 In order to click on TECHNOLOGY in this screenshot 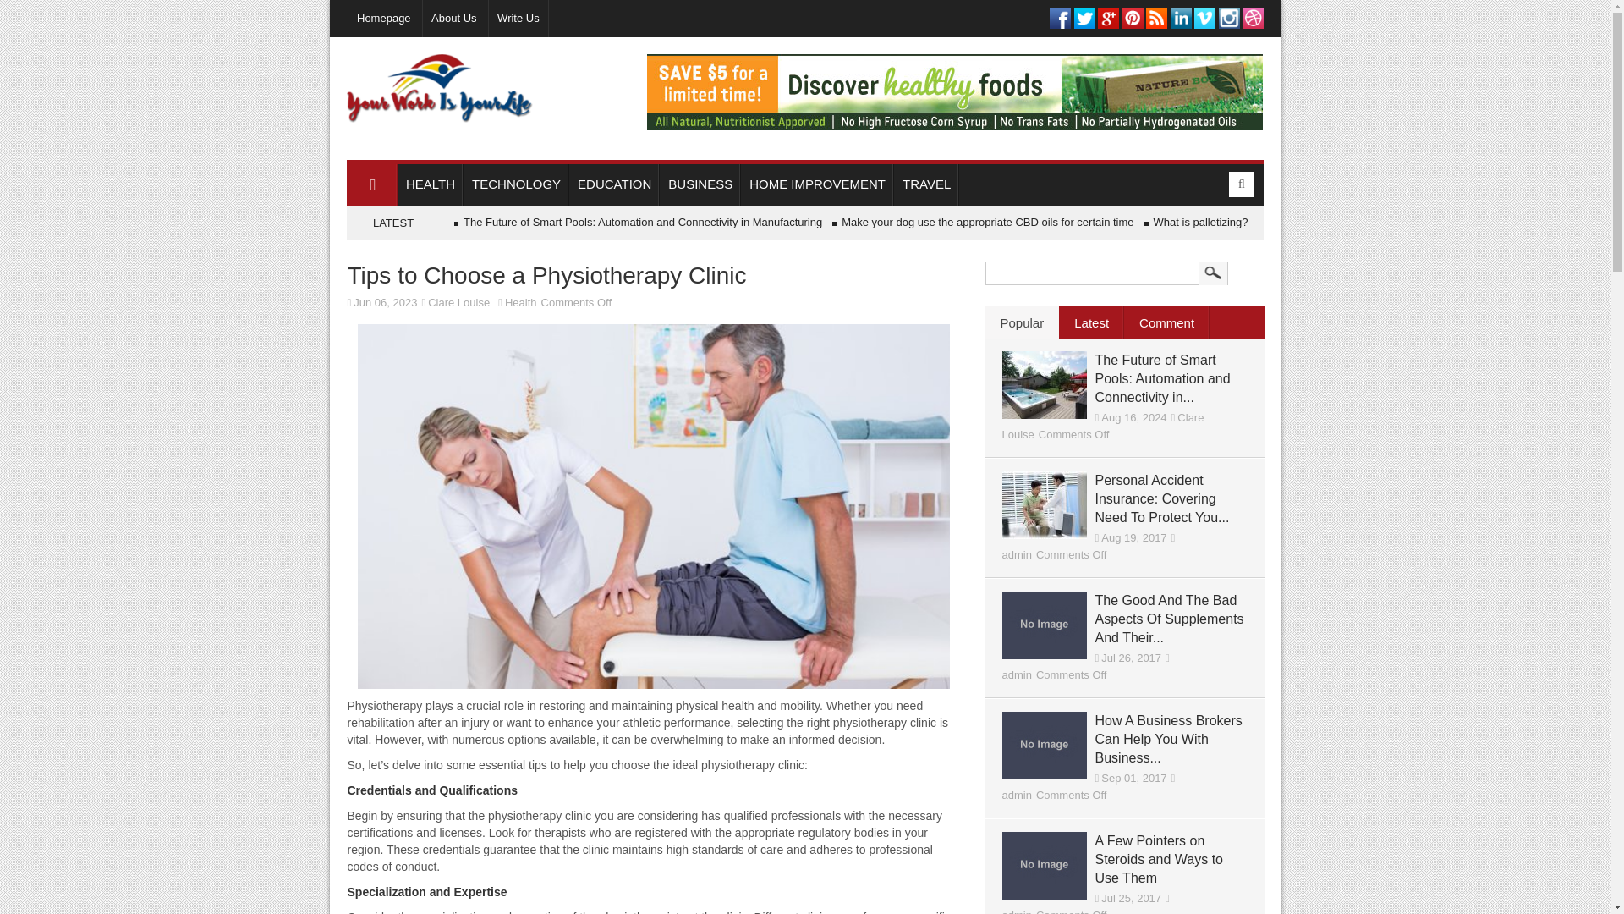, I will do `click(516, 185)`.